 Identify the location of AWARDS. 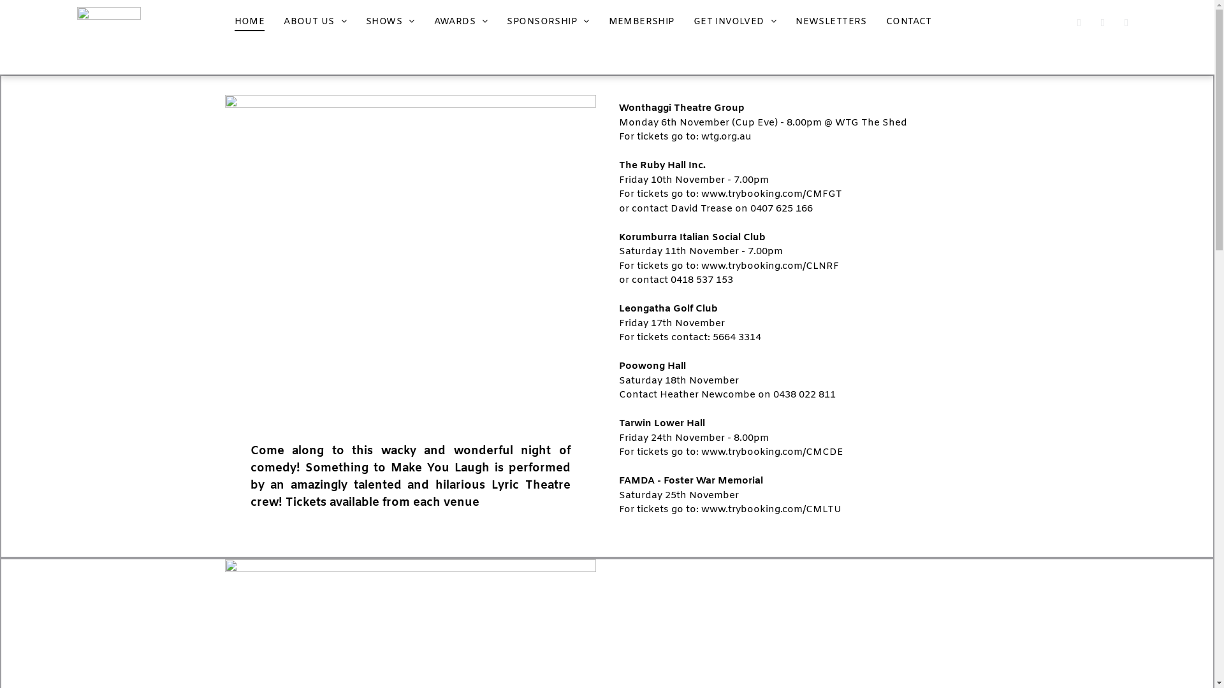
(462, 22).